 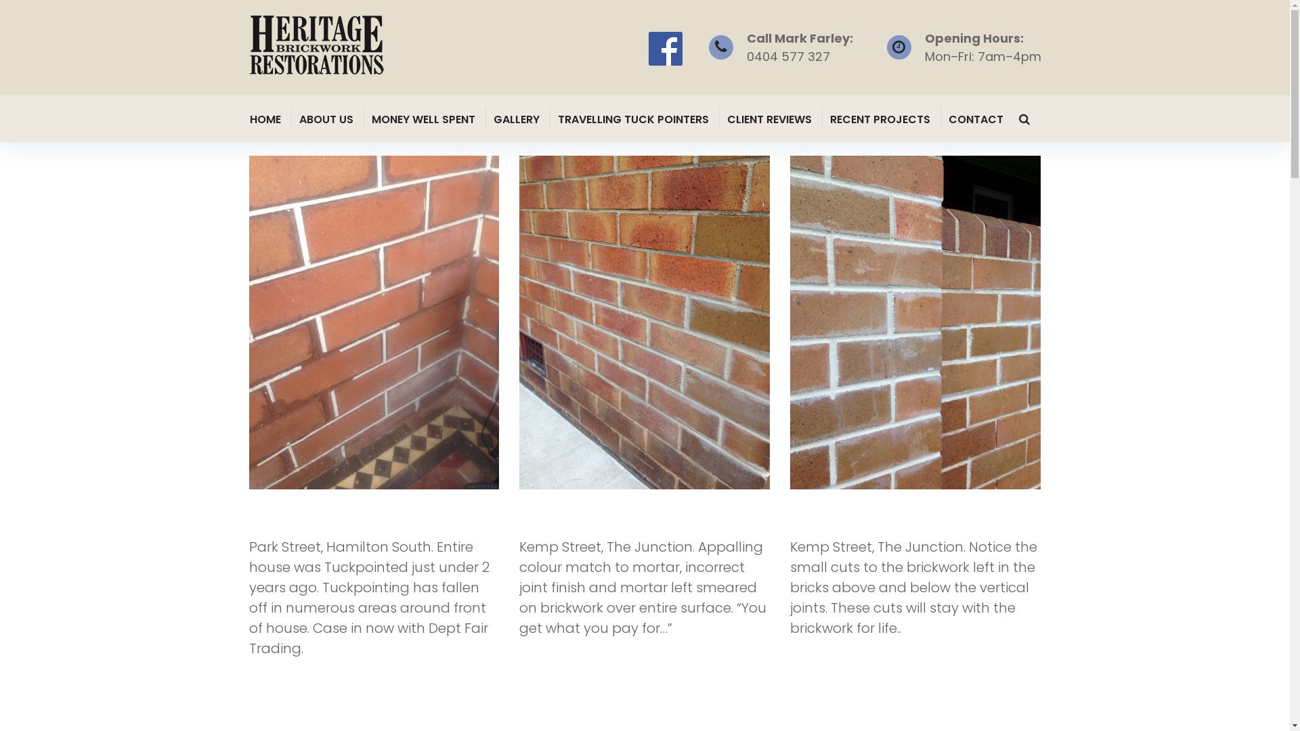 I want to click on TRAVELLING TUCK POINTERS, so click(x=635, y=119).